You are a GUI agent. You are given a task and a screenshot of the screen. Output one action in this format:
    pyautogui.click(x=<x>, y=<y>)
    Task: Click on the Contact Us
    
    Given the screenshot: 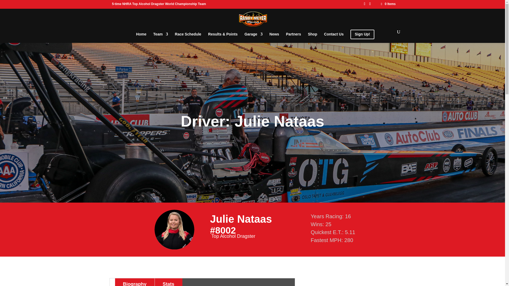 What is the action you would take?
    pyautogui.click(x=334, y=36)
    